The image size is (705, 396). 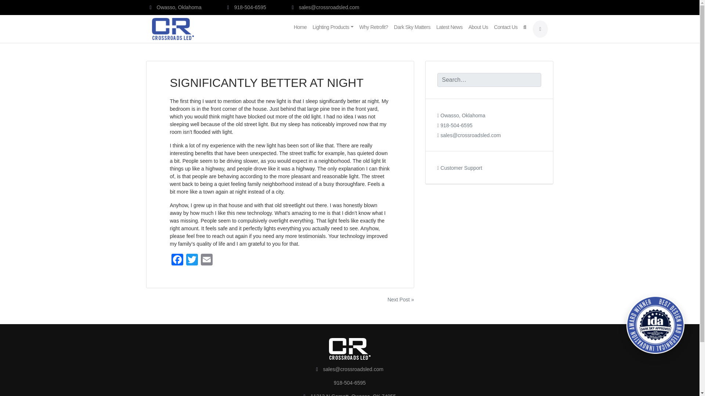 I want to click on Dark Sky Matters, so click(x=412, y=25).